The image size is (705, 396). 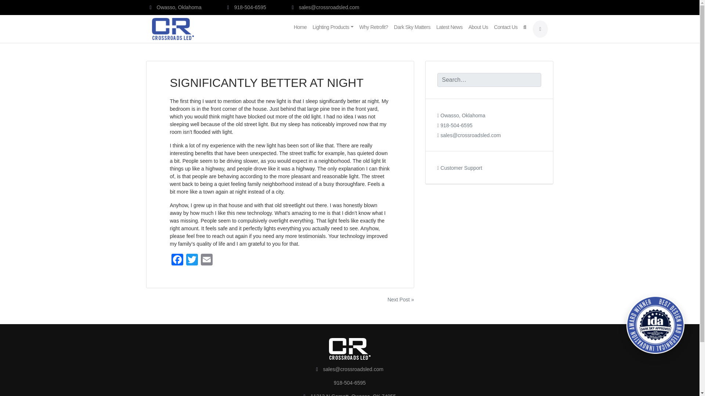 I want to click on Dark Sky Matters, so click(x=412, y=25).